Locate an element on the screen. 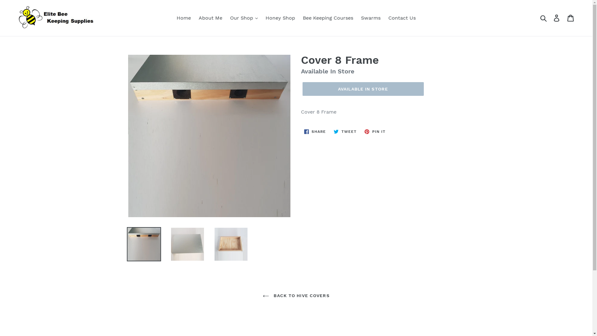 The image size is (597, 336). About Me is located at coordinates (211, 18).